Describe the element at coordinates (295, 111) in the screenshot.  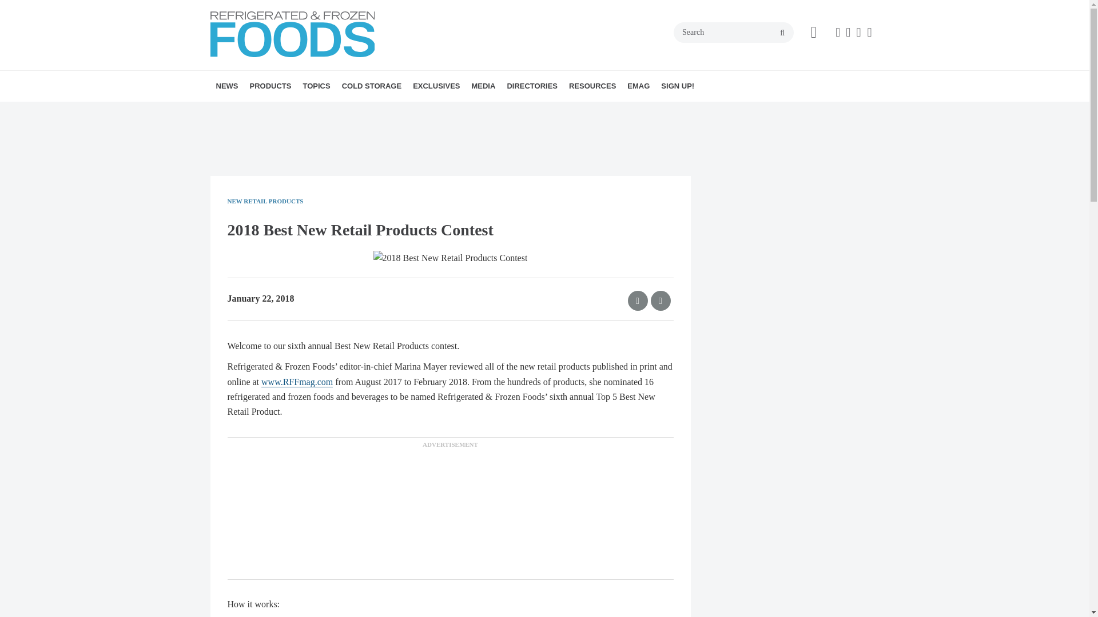
I see `TECHNOLOGY SHOWCASE` at that location.